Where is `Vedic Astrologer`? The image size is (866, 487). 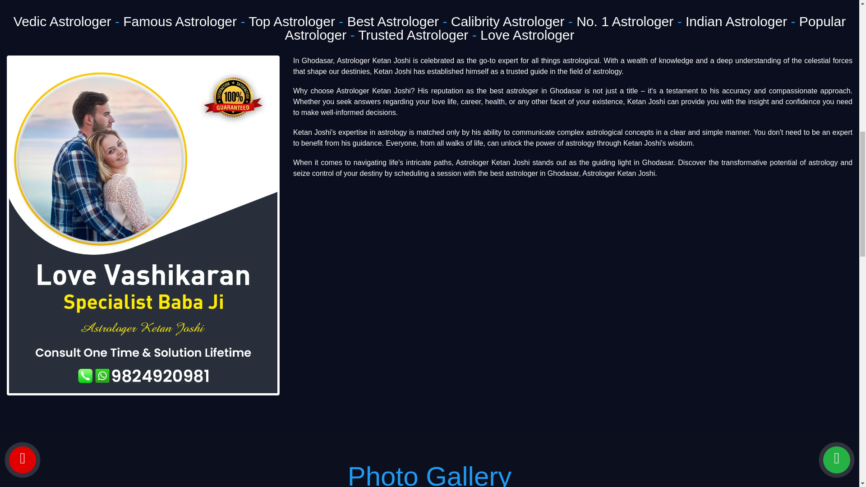
Vedic Astrologer is located at coordinates (62, 21).